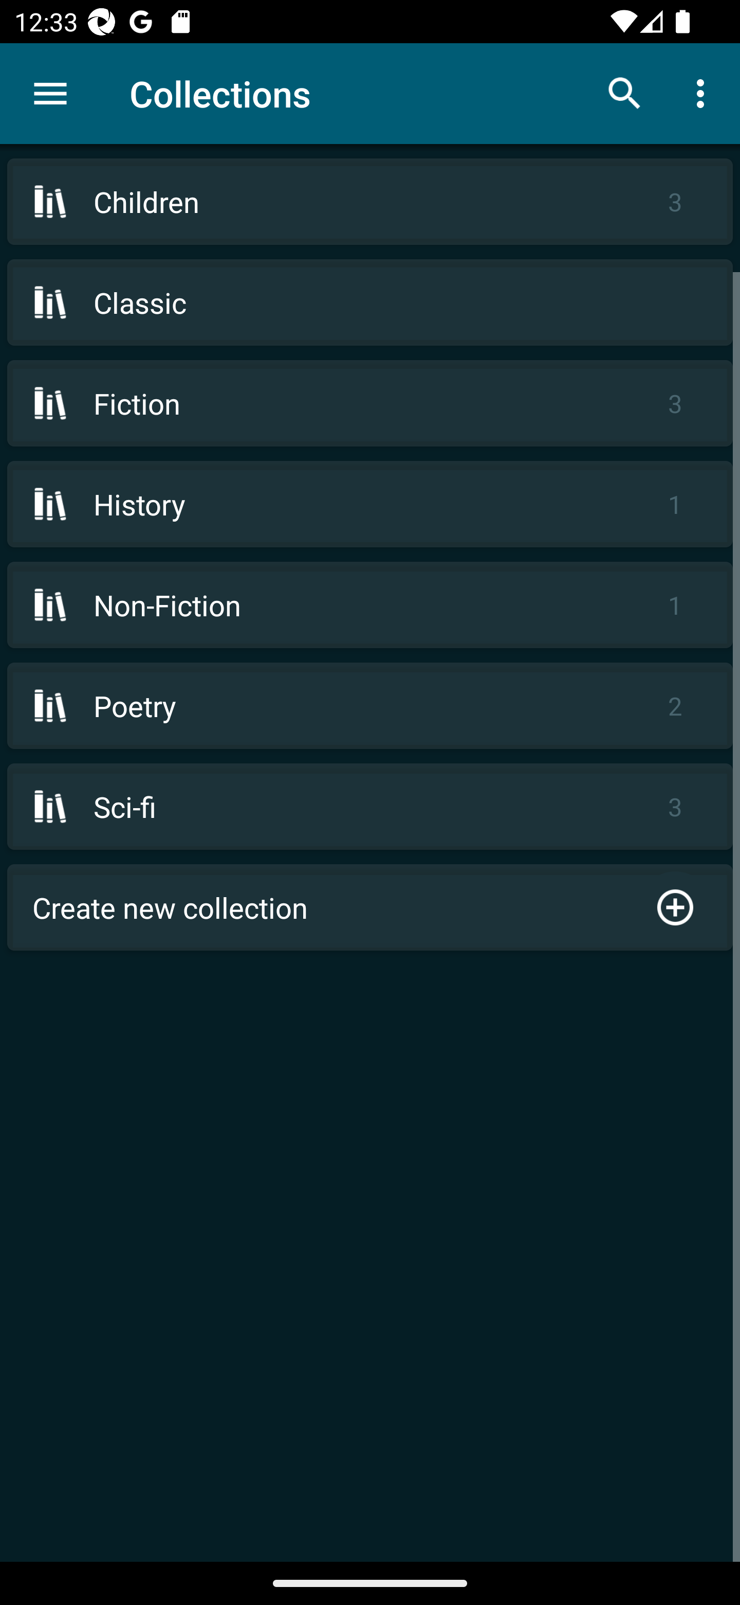 The image size is (740, 1605). I want to click on Non-Fiction 1, so click(370, 605).